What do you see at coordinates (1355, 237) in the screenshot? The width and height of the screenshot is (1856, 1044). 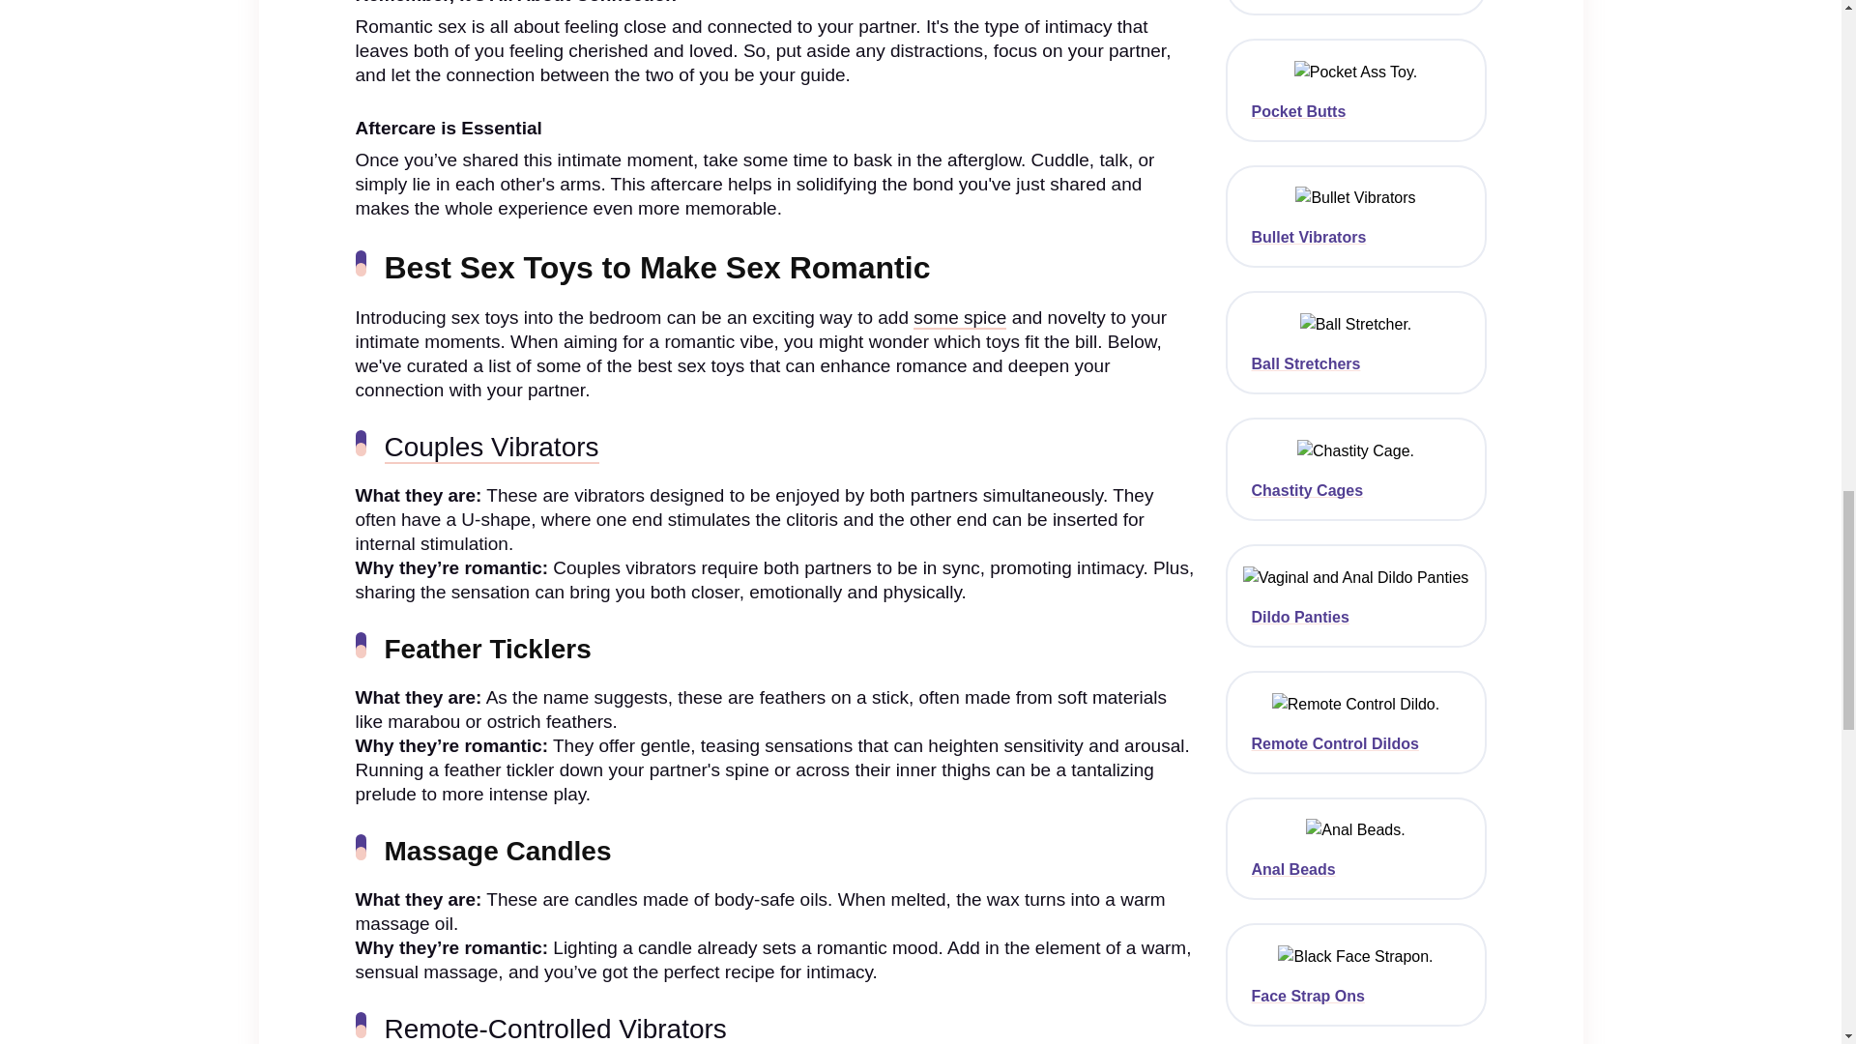 I see `Bullet Vibrators` at bounding box center [1355, 237].